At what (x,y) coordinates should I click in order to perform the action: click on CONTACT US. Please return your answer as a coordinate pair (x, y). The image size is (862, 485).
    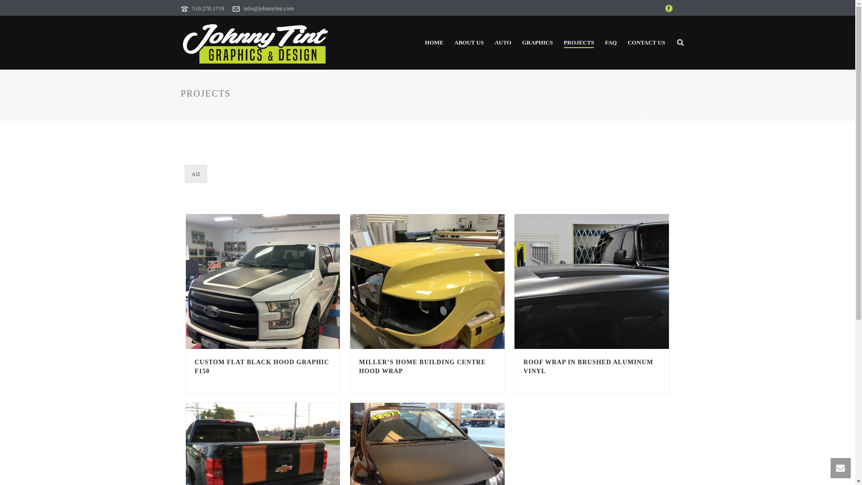
    Looking at the image, I should click on (646, 43).